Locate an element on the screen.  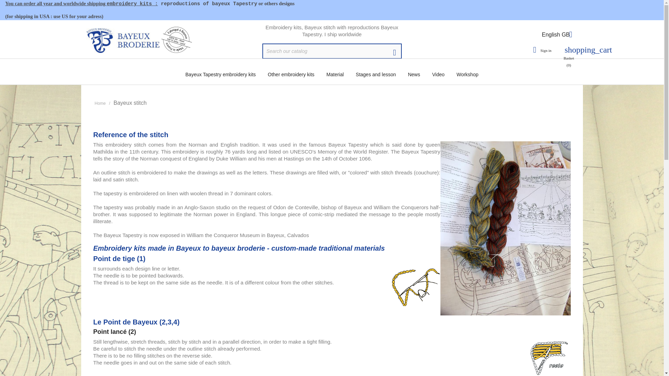
Workshop is located at coordinates (467, 75).